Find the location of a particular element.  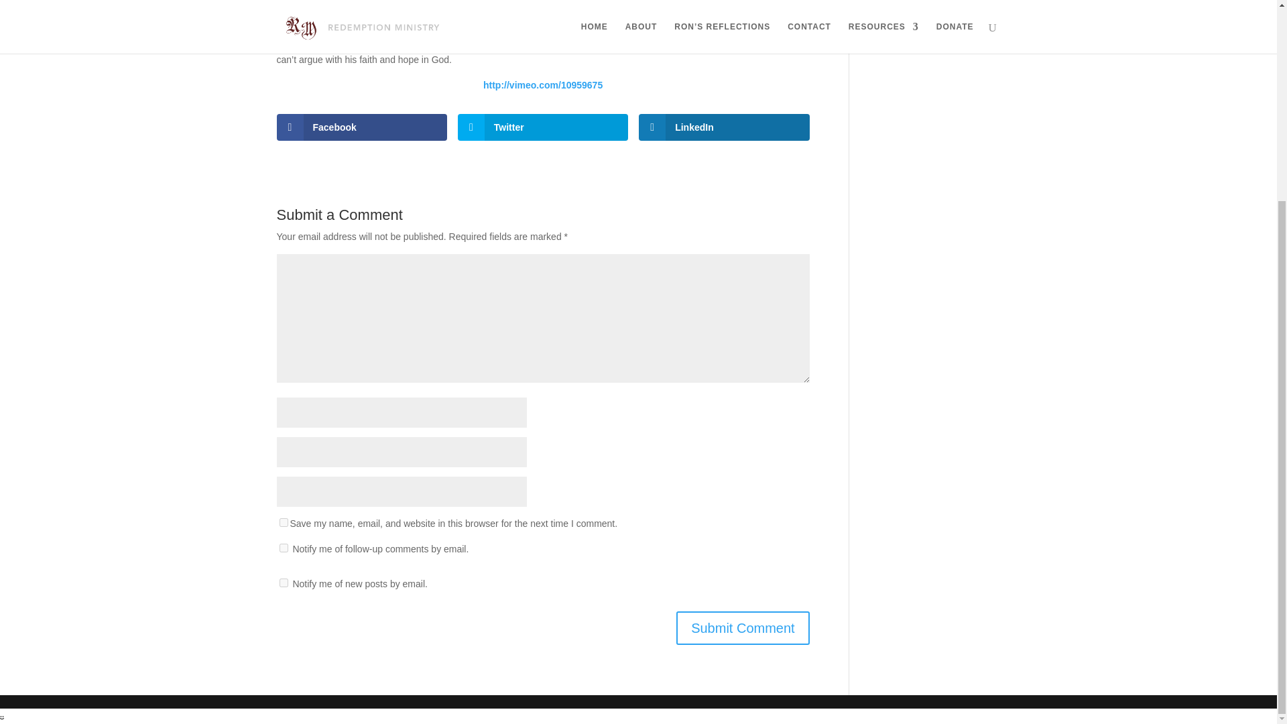

In His Right Mind is located at coordinates (905, 12).